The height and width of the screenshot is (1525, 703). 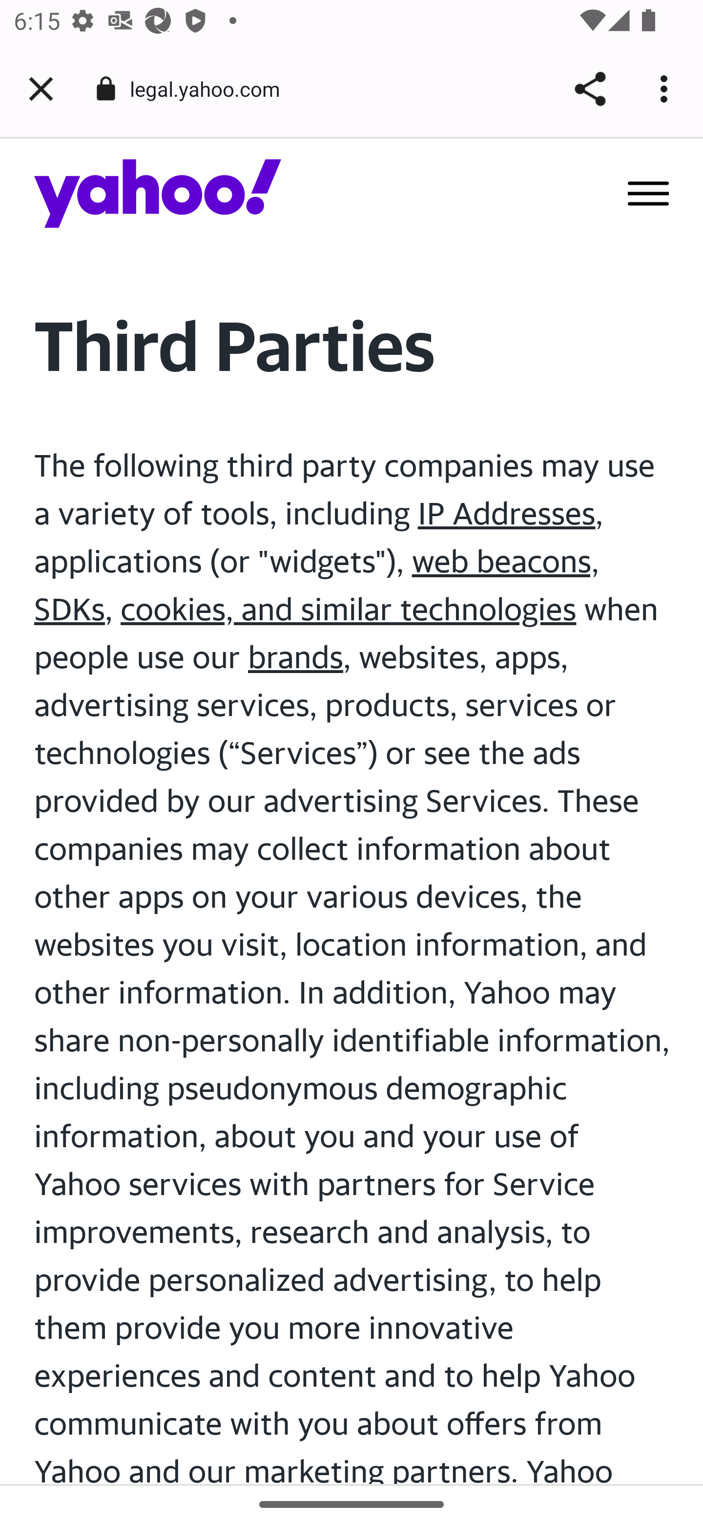 I want to click on Close tab, so click(x=41, y=89).